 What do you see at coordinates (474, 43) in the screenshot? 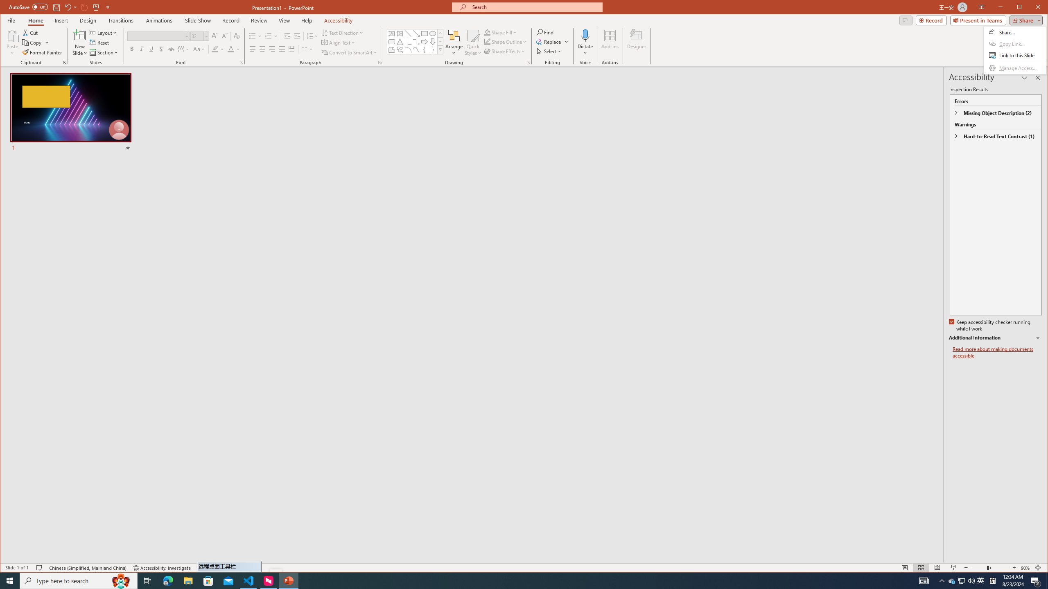
I see `Quick Styles` at bounding box center [474, 43].